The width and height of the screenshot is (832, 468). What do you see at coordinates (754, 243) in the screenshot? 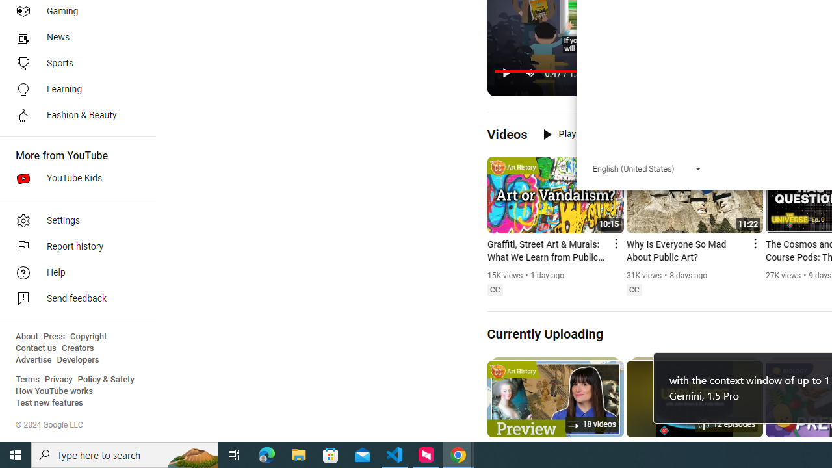
I see `Action menu` at bounding box center [754, 243].